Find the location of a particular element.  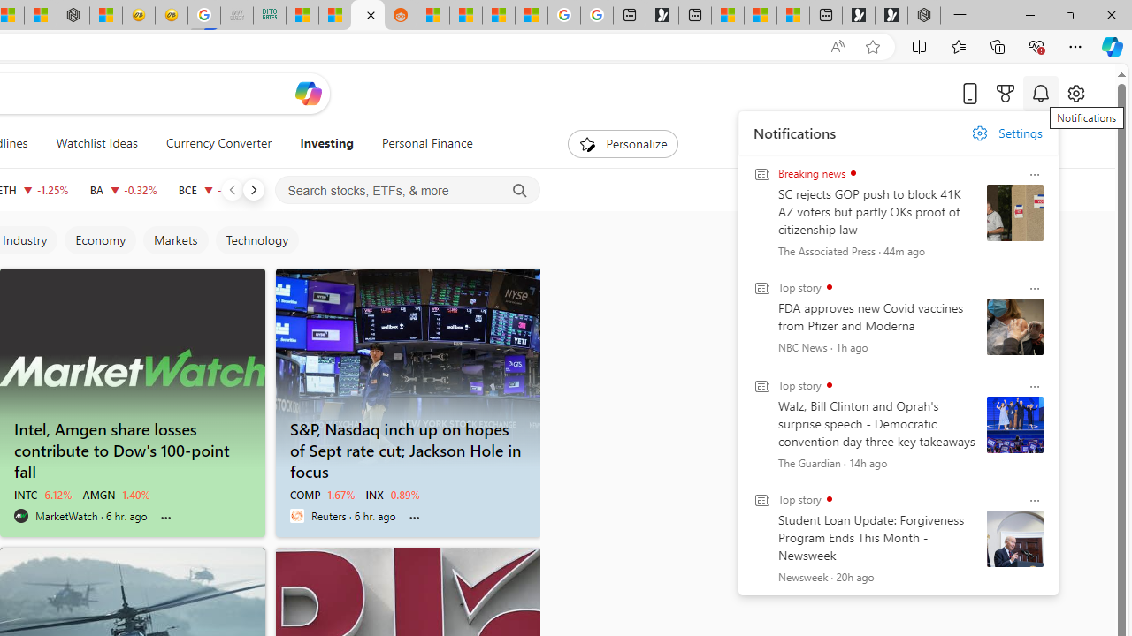

Nordace - Nordace Siena Is Not An Ordinary Backpack is located at coordinates (923, 16).